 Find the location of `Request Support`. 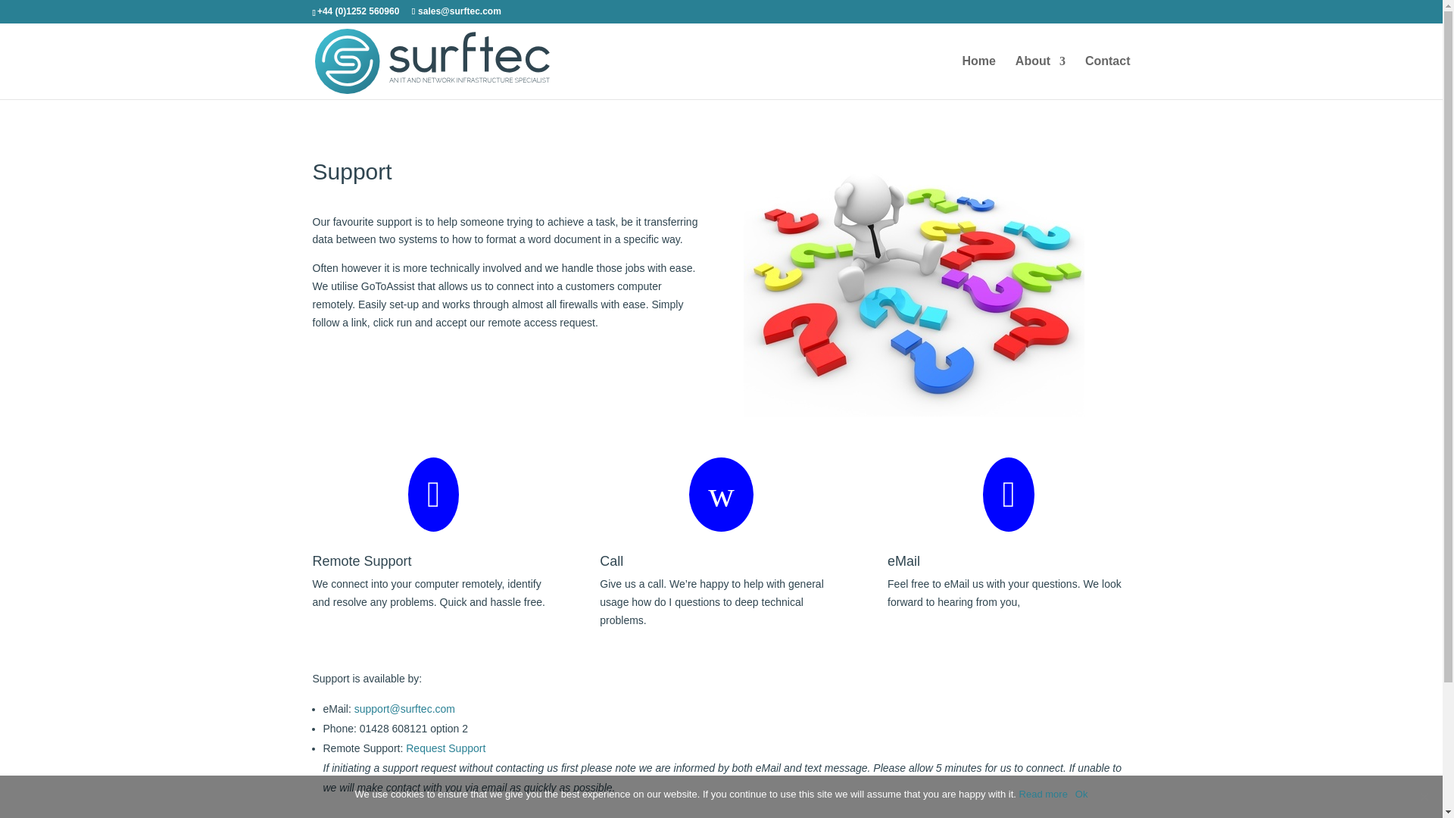

Request Support is located at coordinates (445, 748).